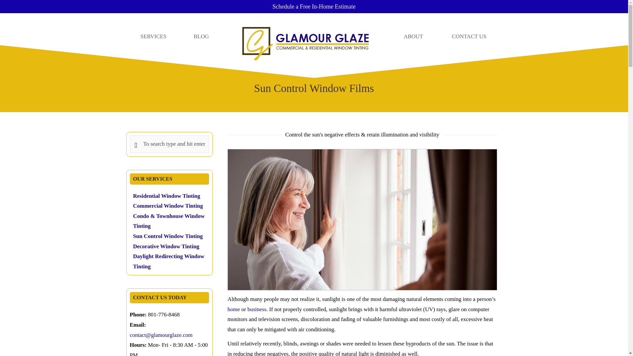  I want to click on business, so click(257, 309).